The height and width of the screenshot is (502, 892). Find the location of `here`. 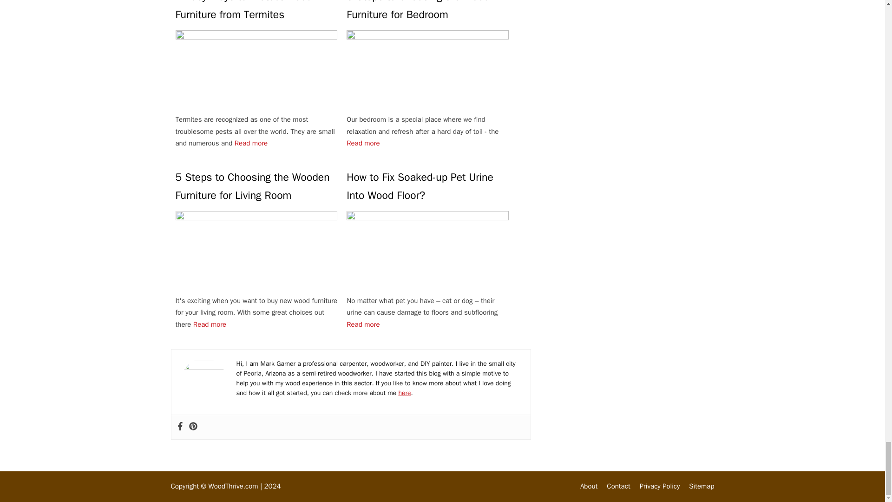

here is located at coordinates (404, 393).